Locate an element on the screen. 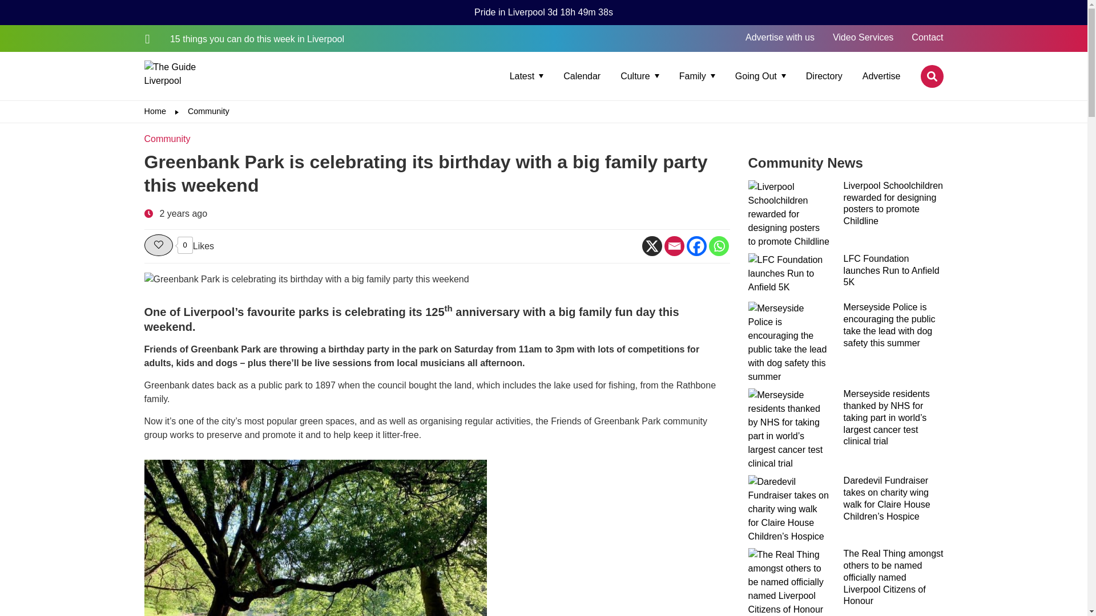 This screenshot has height=616, width=1096. 15 things you can do this week in Liverpool is located at coordinates (243, 39).